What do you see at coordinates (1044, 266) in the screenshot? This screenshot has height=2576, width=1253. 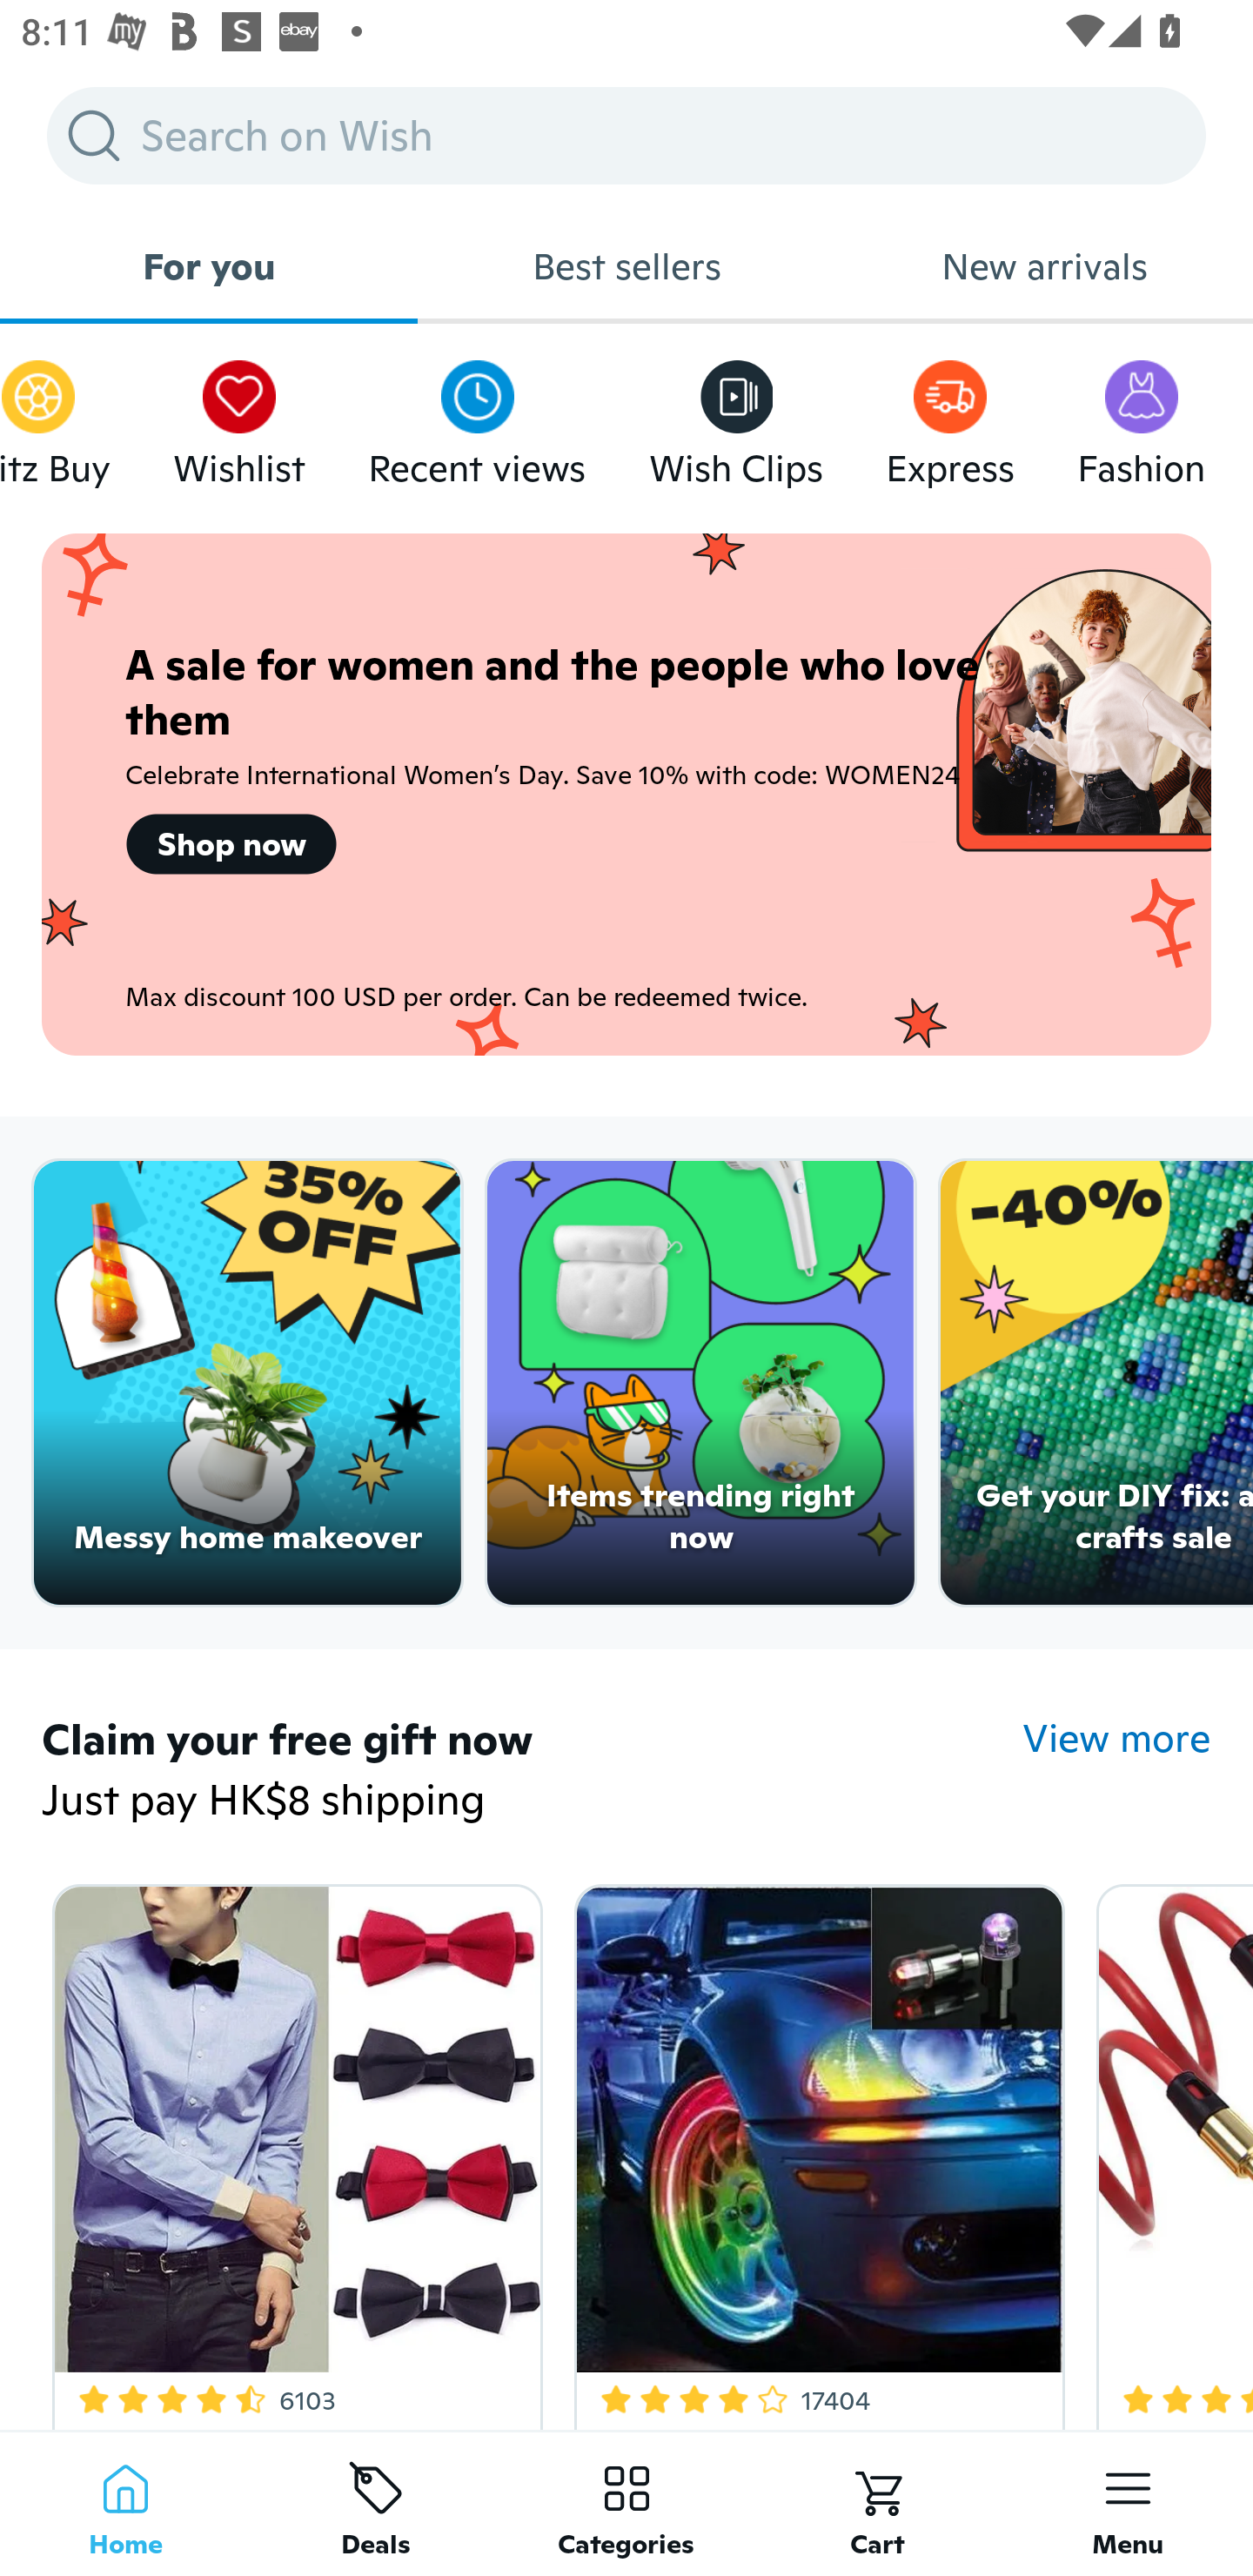 I see `New arrivals` at bounding box center [1044, 266].